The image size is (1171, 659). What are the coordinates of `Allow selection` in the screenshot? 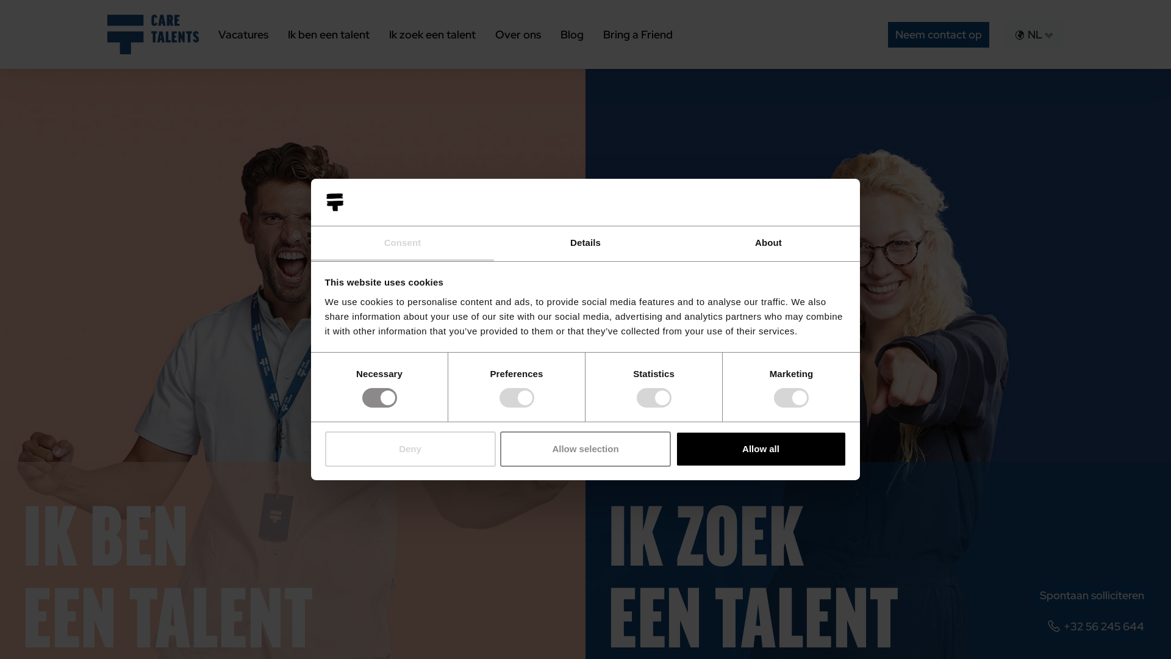 It's located at (585, 449).